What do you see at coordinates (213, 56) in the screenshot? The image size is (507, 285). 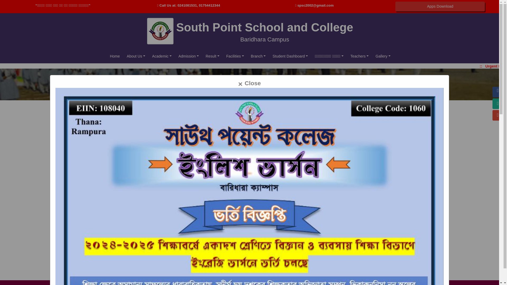 I see `Result` at bounding box center [213, 56].